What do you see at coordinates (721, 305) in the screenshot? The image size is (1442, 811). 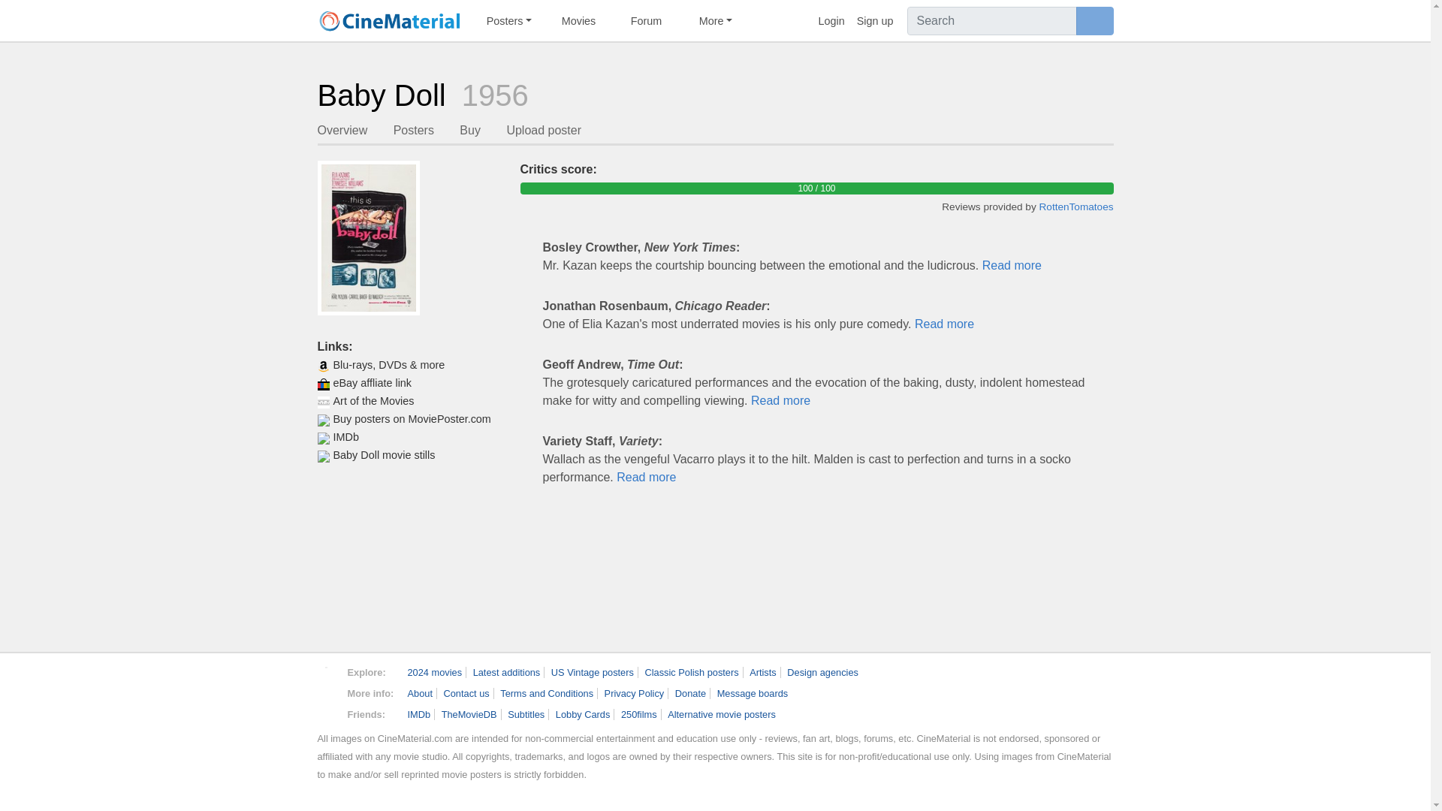 I see `Chicago Reader` at bounding box center [721, 305].